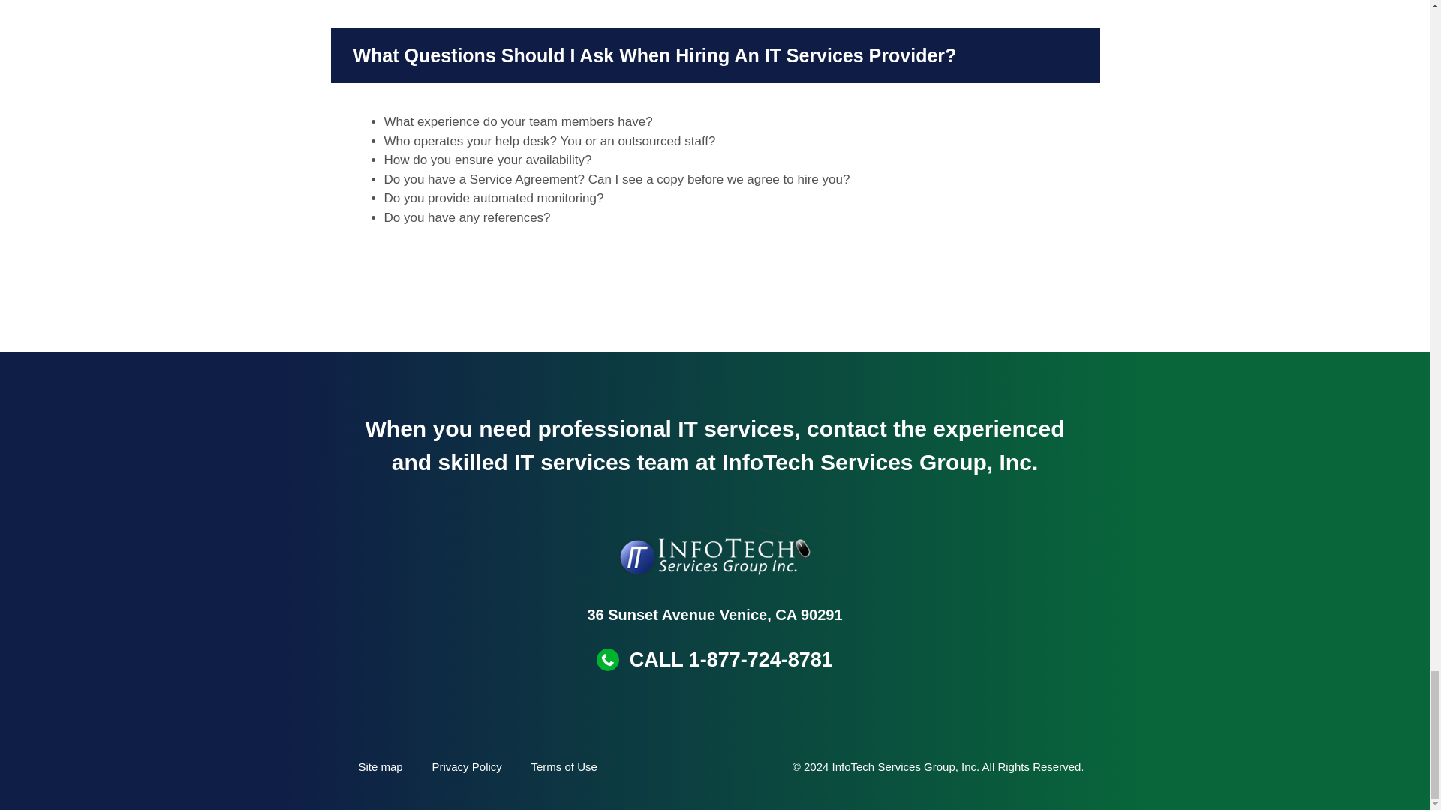 Image resolution: width=1441 pixels, height=810 pixels. What do you see at coordinates (380, 766) in the screenshot?
I see `Site map` at bounding box center [380, 766].